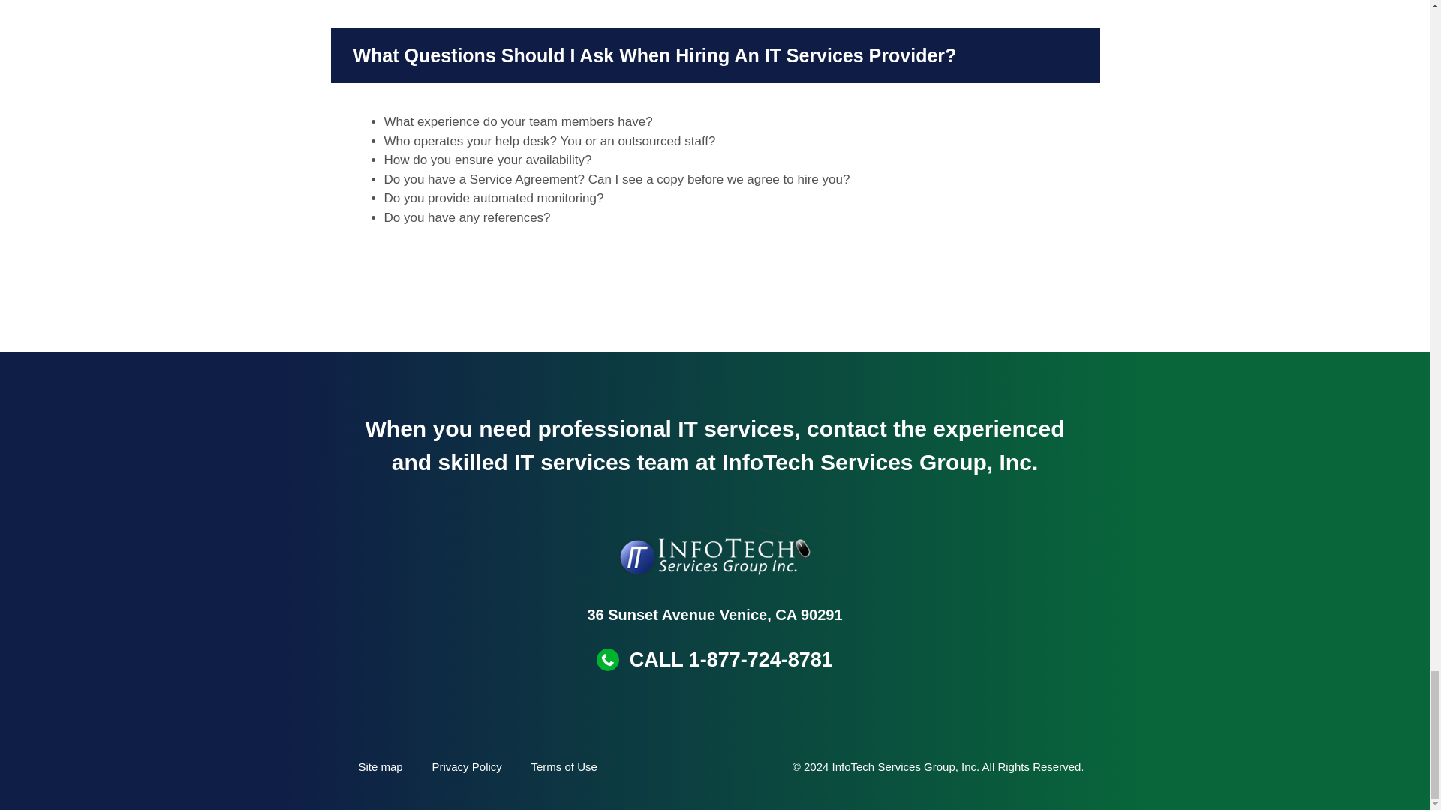 Image resolution: width=1441 pixels, height=810 pixels. What do you see at coordinates (380, 766) in the screenshot?
I see `Site map` at bounding box center [380, 766].